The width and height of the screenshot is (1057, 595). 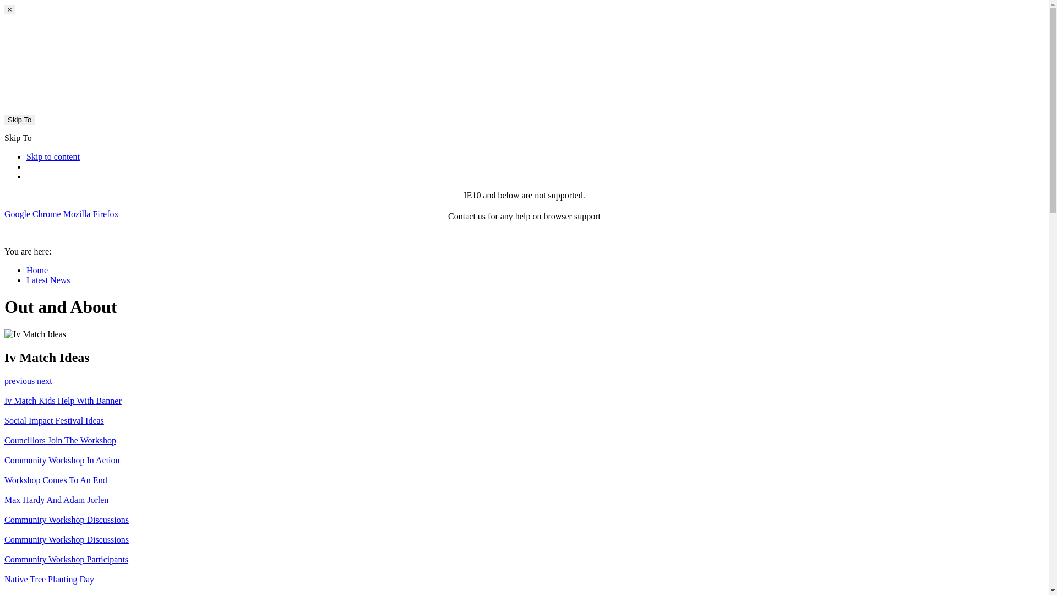 What do you see at coordinates (91, 214) in the screenshot?
I see `Mozilla Firefox` at bounding box center [91, 214].